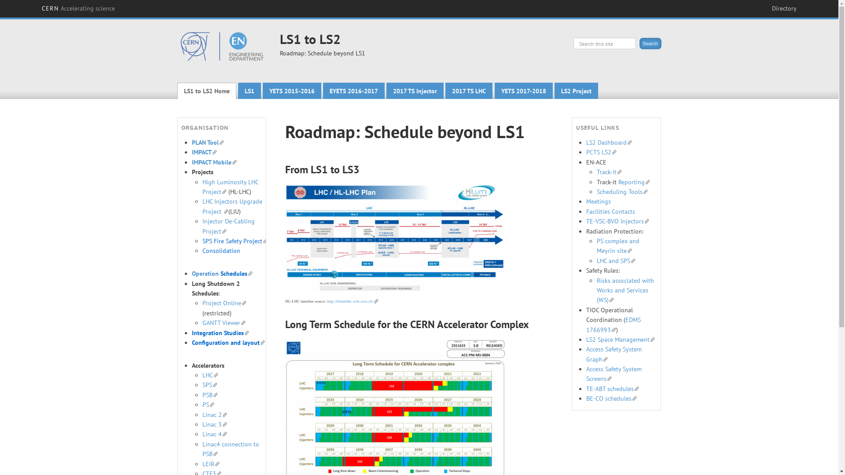 The width and height of the screenshot is (845, 475). Describe the element at coordinates (354, 91) in the screenshot. I see `EYETS 2016-2017` at that location.